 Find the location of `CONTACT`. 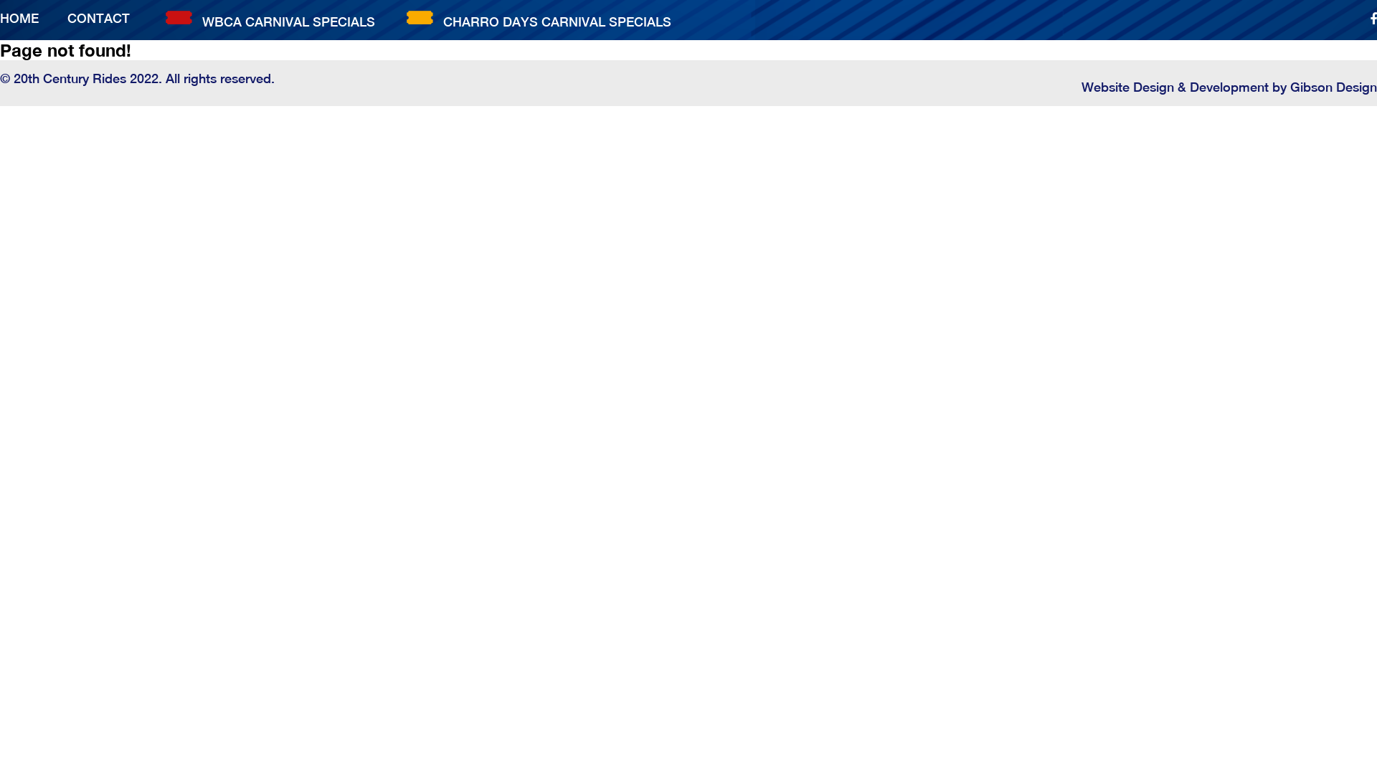

CONTACT is located at coordinates (99, 19).